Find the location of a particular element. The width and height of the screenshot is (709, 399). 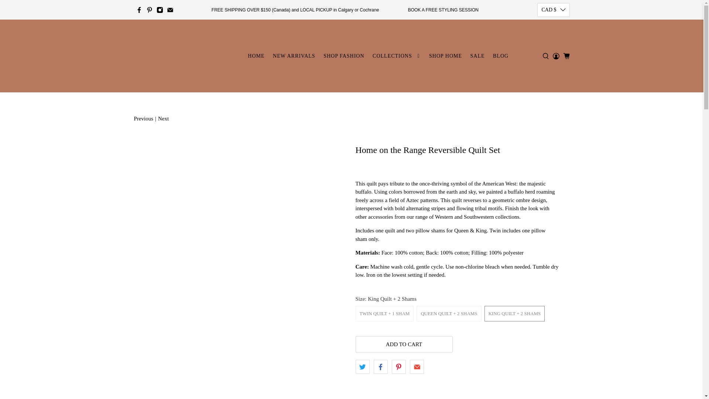

Share this on Twitter is located at coordinates (362, 366).